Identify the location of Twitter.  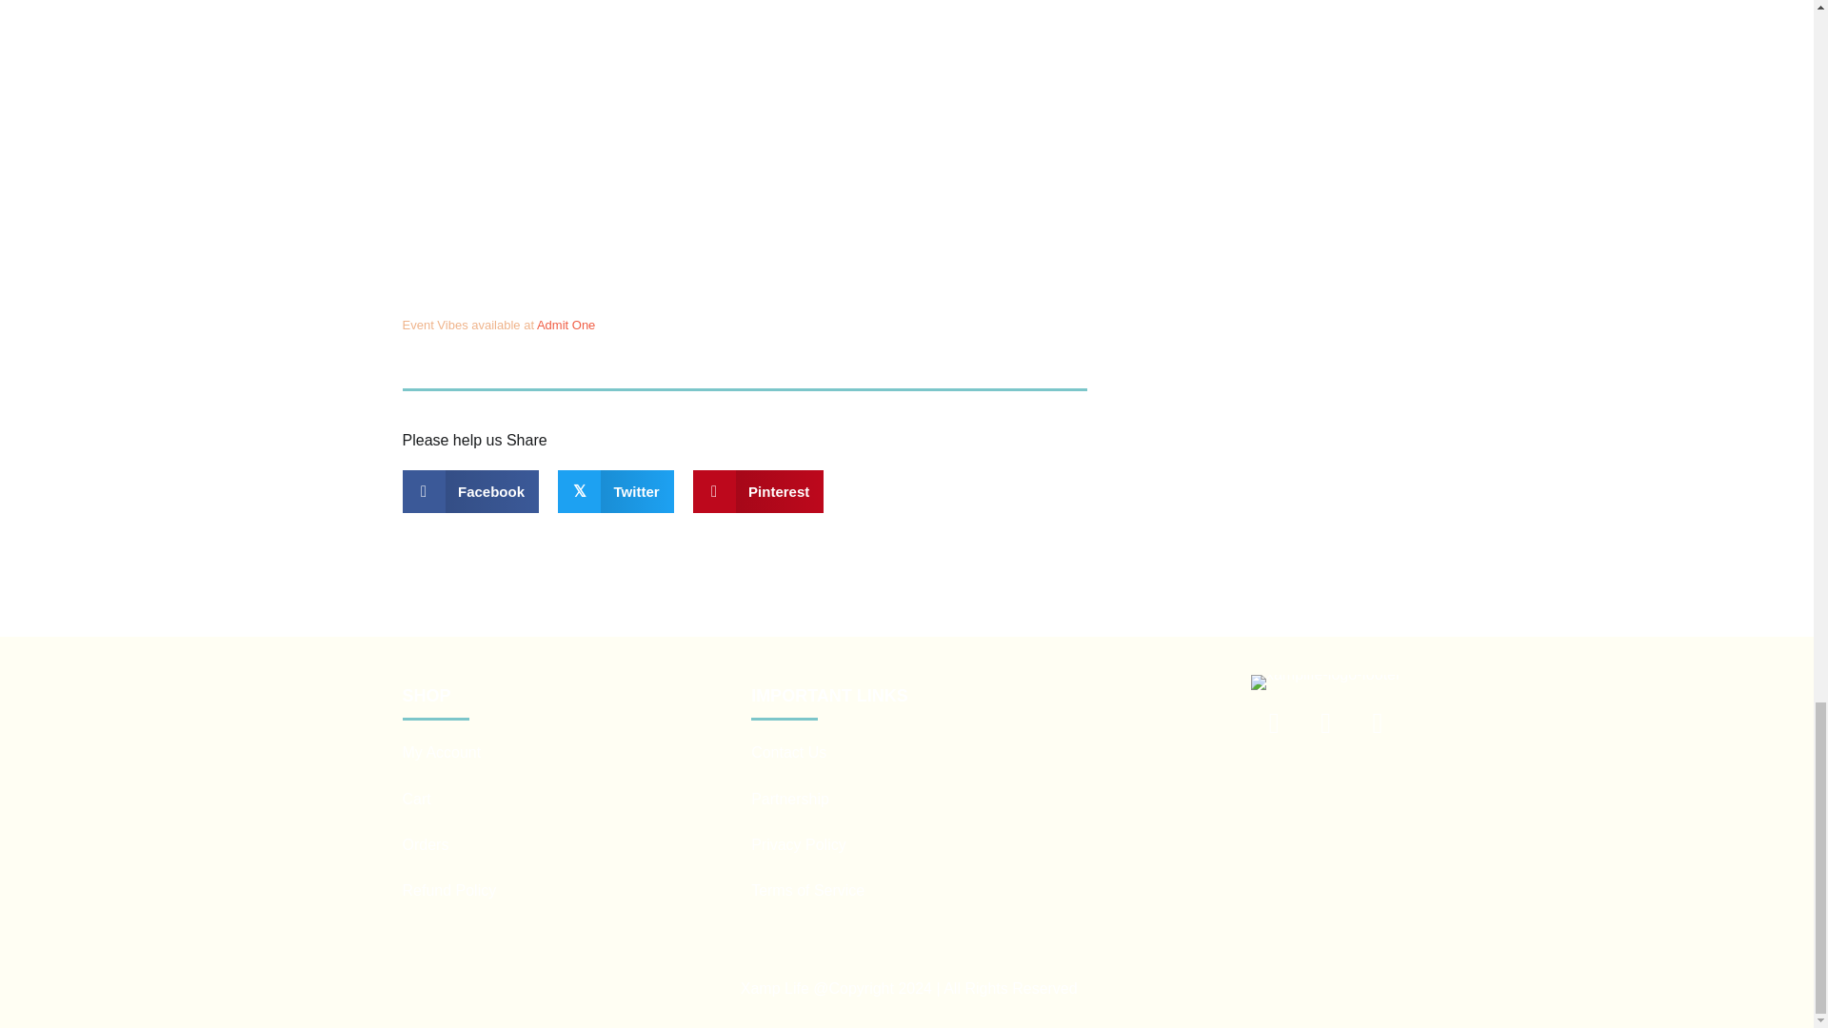
(1377, 723).